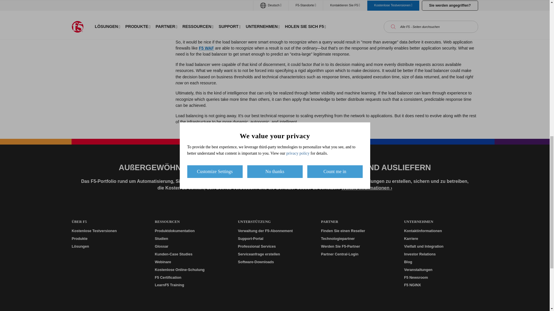 The width and height of the screenshot is (554, 311). I want to click on F5 Certification, so click(191, 277).